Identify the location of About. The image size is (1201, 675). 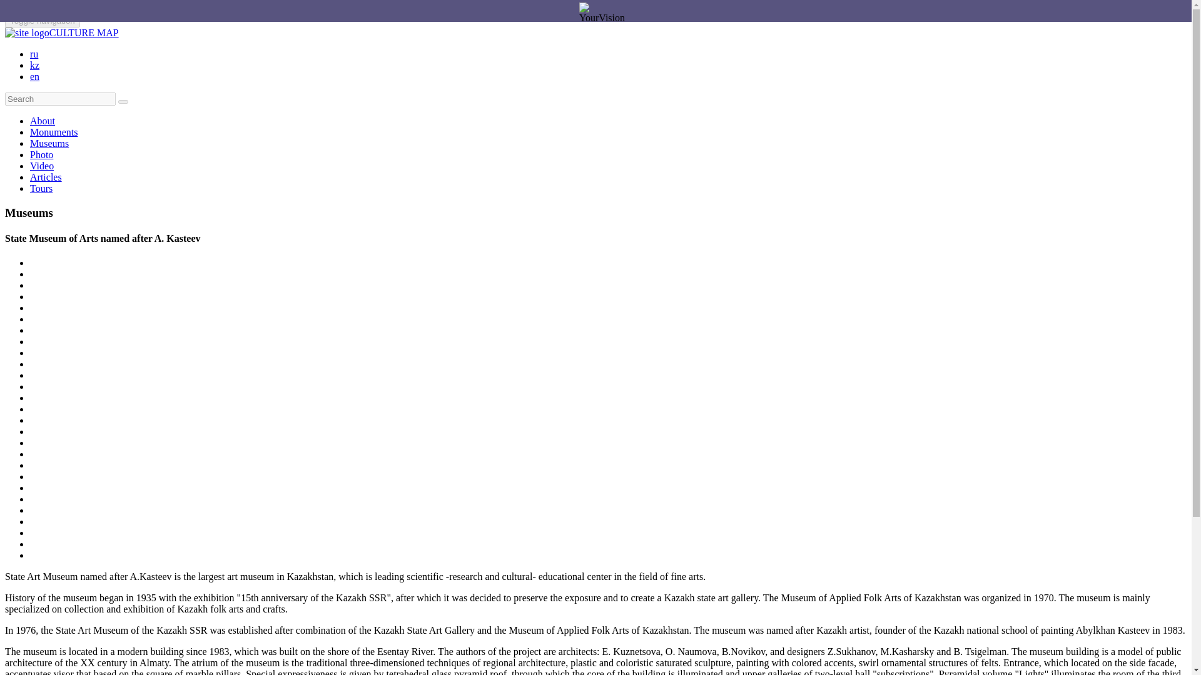
(43, 120).